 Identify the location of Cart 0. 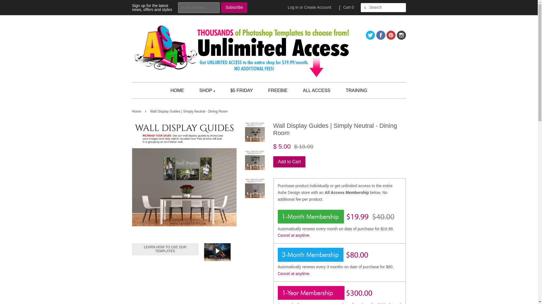
(348, 7).